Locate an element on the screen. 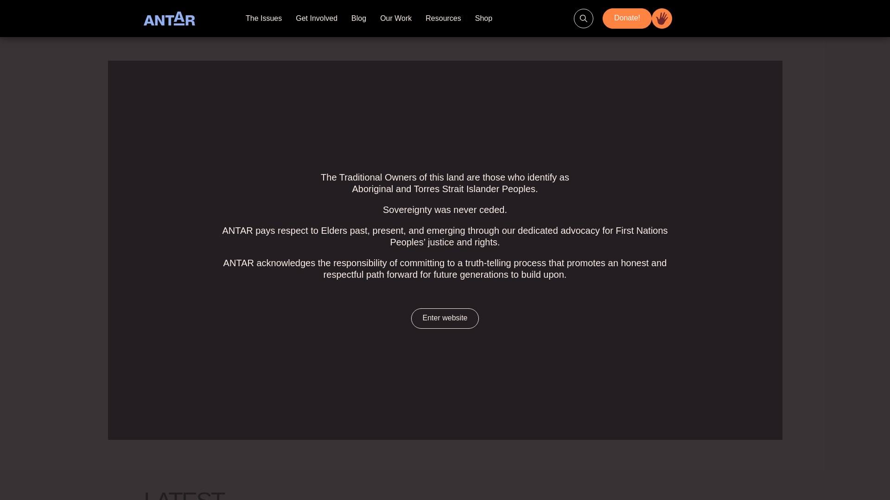 This screenshot has width=890, height=500. Get Involved is located at coordinates (317, 19).